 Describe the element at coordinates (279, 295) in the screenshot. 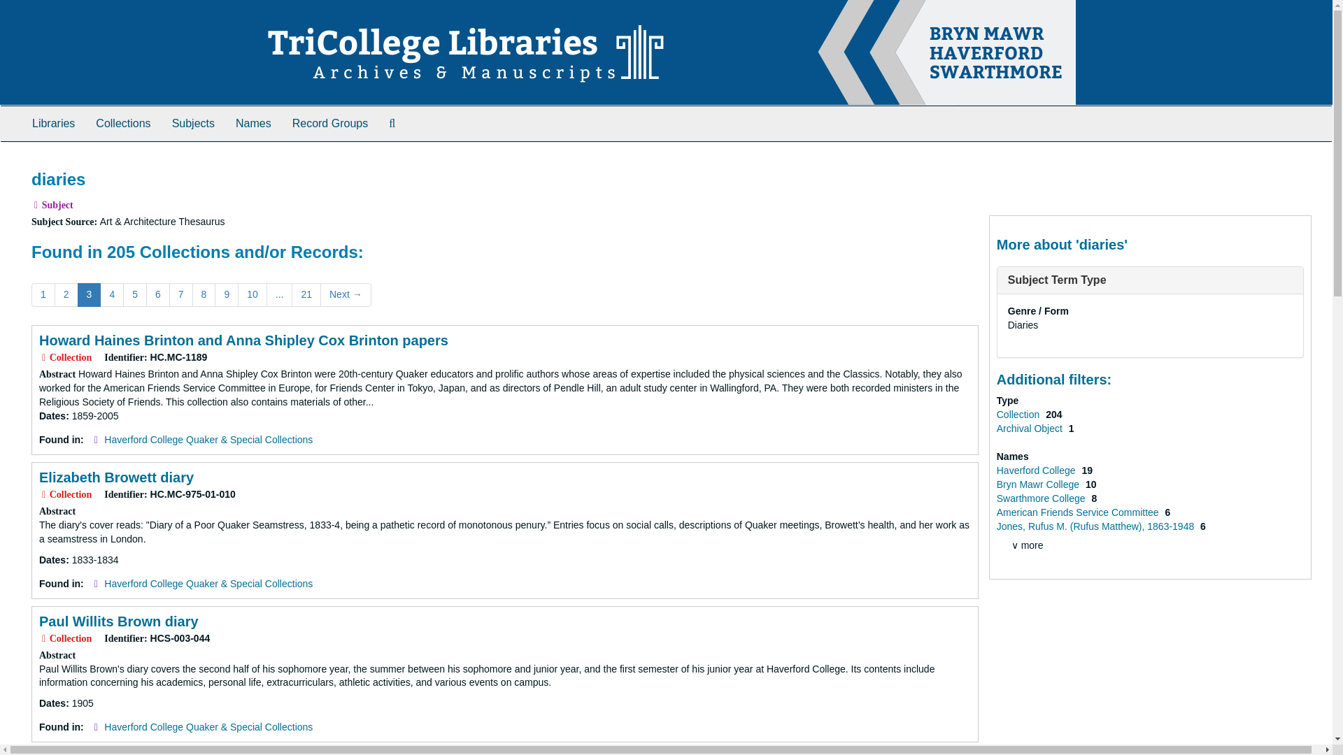

I see `...` at that location.